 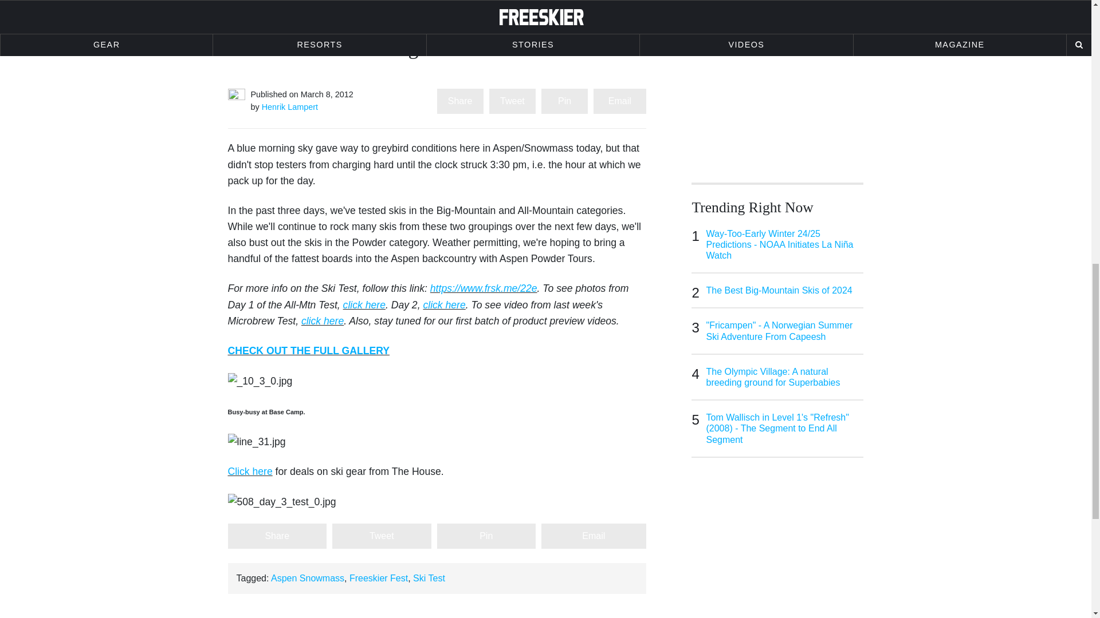 I want to click on Henrik Lampert, so click(x=289, y=107).